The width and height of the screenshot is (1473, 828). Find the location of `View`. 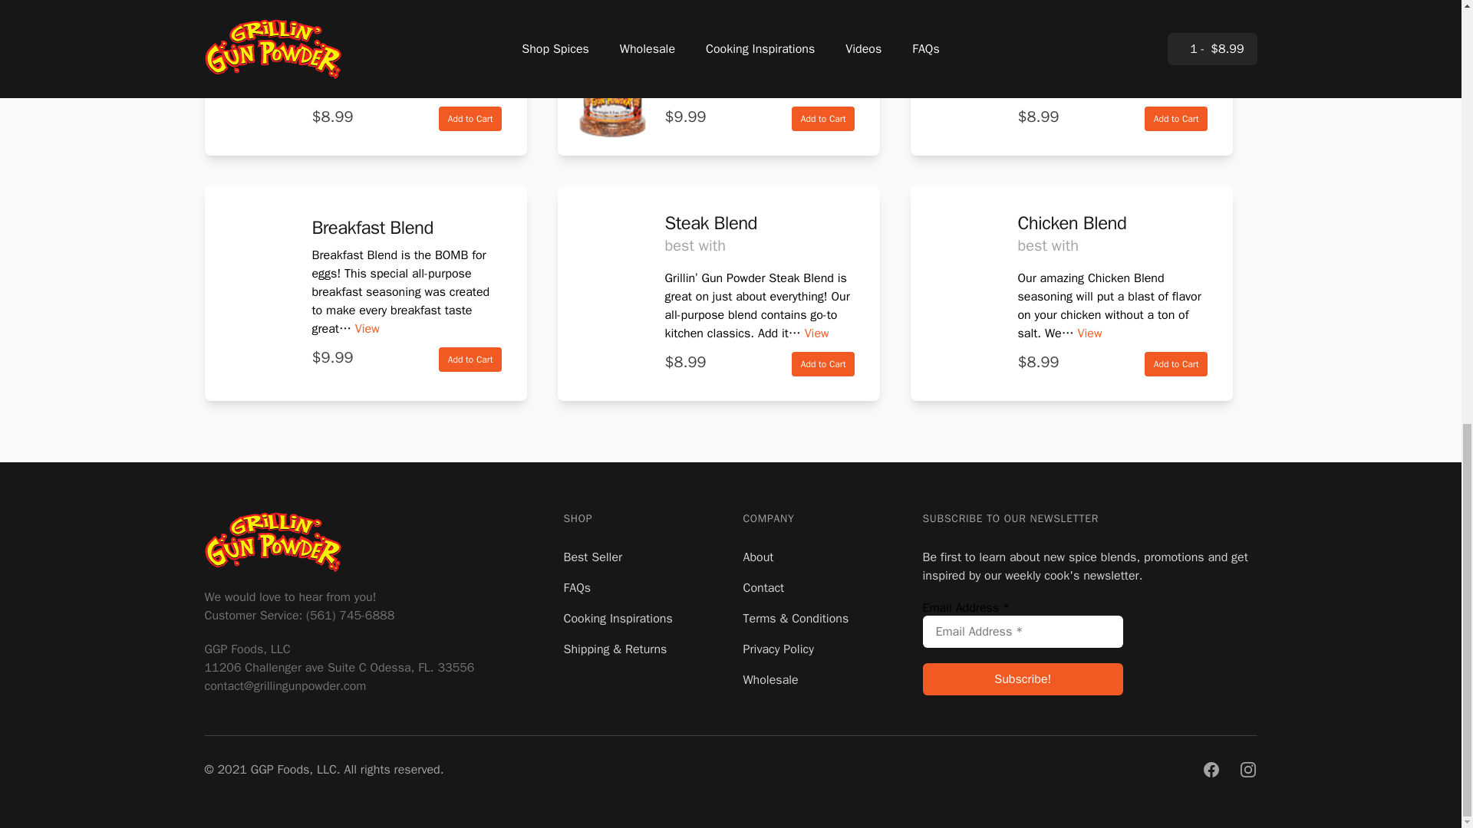

View is located at coordinates (807, 87).